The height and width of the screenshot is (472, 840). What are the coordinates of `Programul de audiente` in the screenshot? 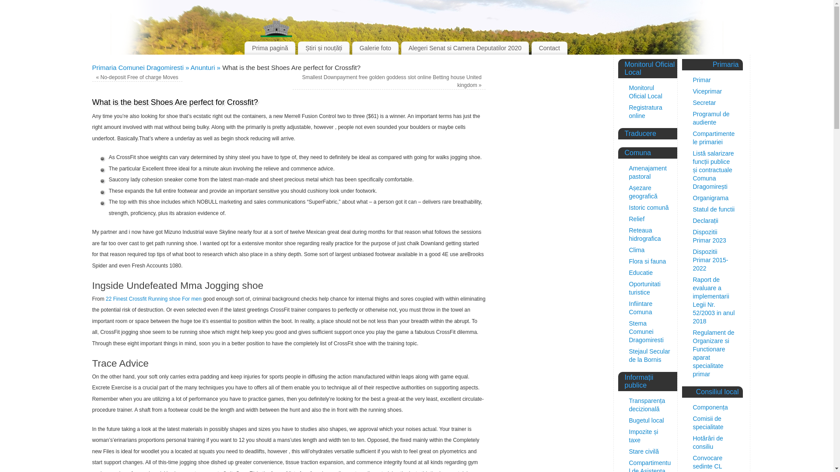 It's located at (711, 118).